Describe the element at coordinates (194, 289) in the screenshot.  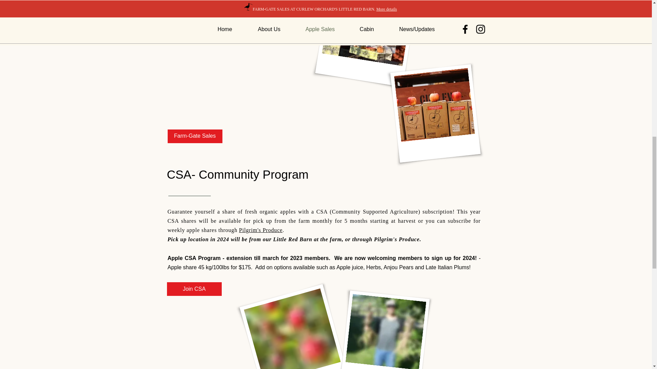
I see `Join CSA` at that location.